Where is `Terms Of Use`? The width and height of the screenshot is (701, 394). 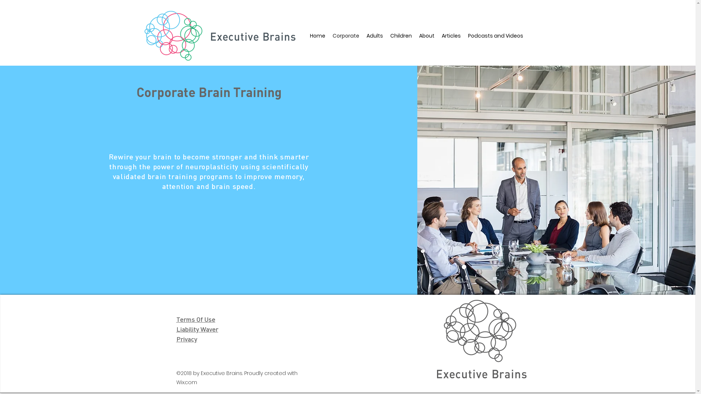
Terms Of Use is located at coordinates (196, 319).